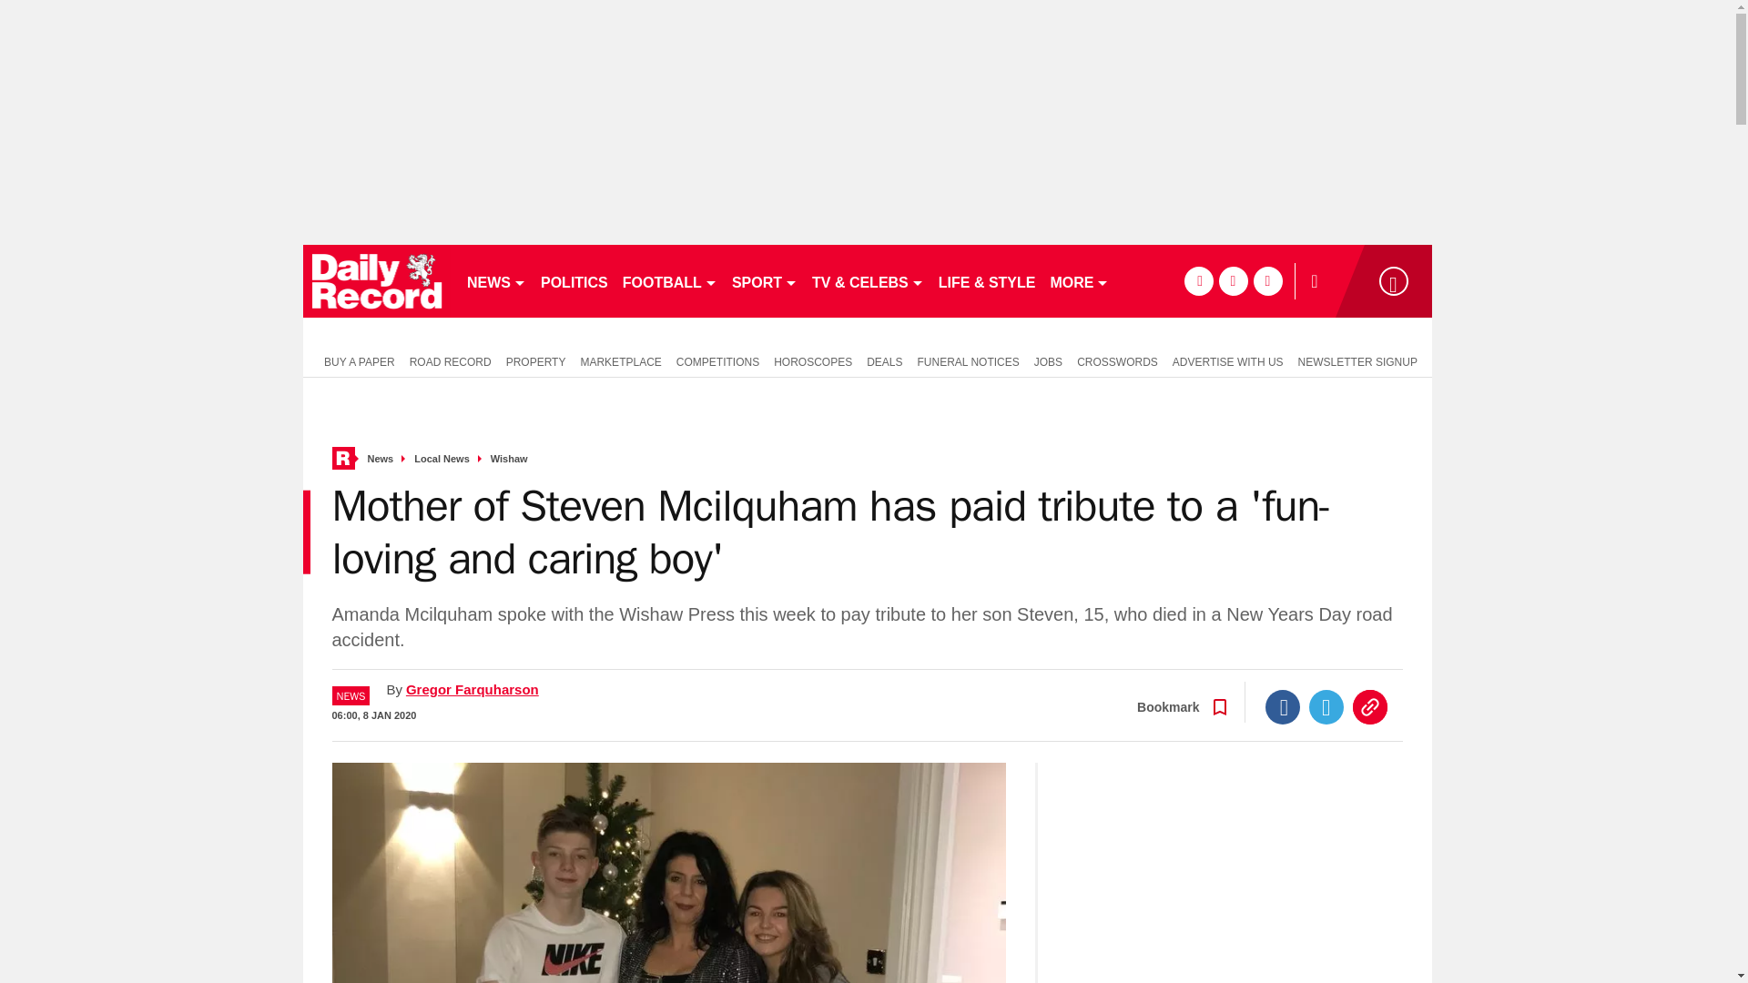  I want to click on facebook, so click(1198, 280).